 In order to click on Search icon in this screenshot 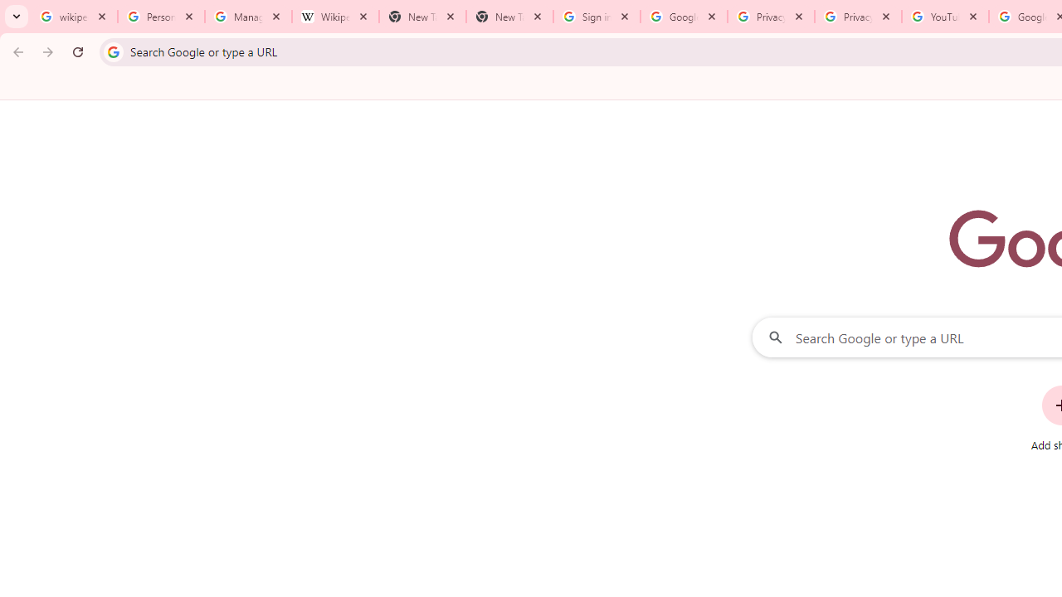, I will do `click(113, 51)`.